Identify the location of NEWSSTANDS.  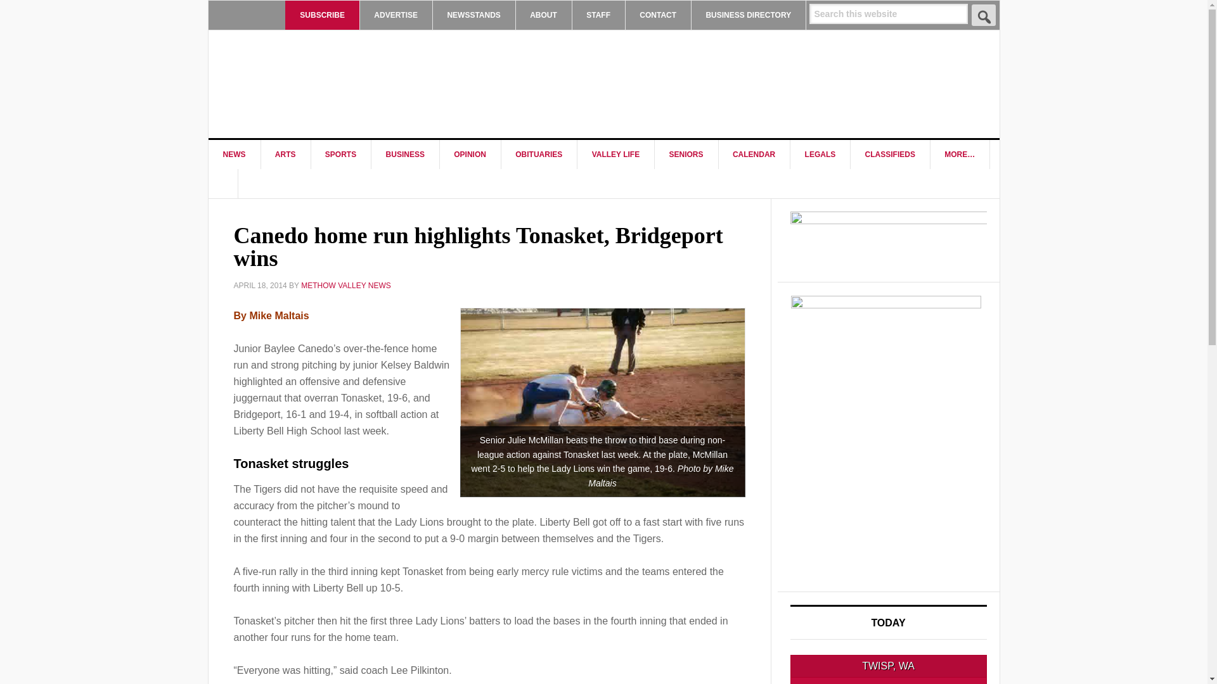
(473, 15).